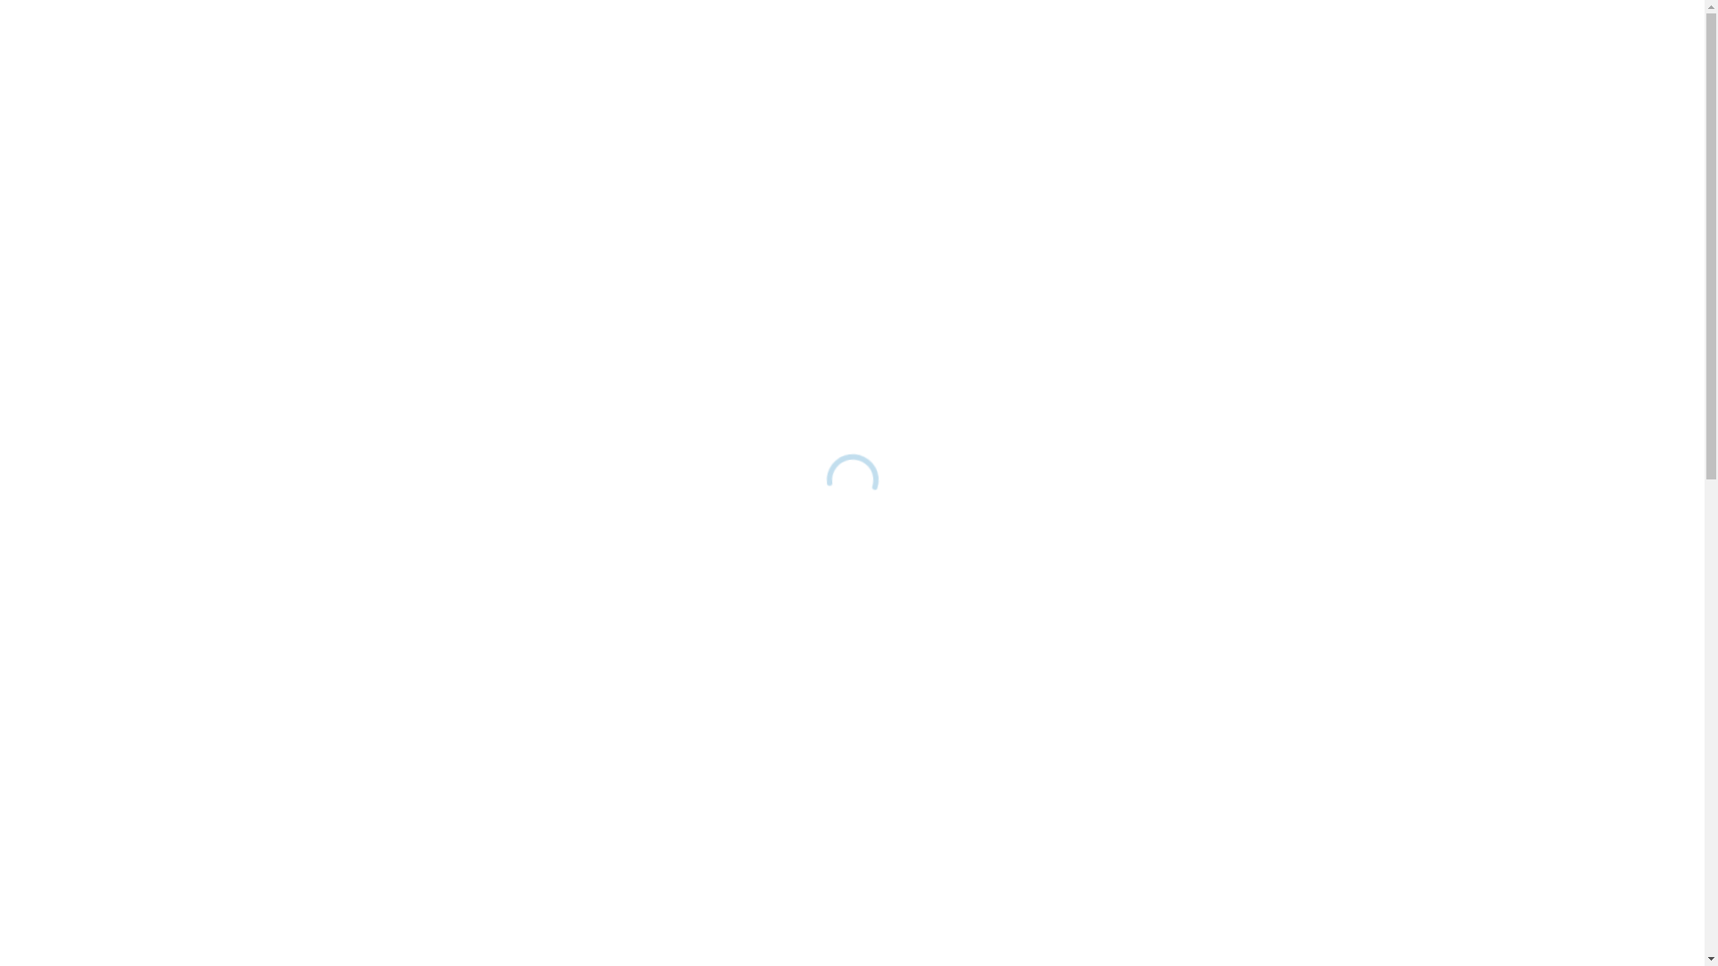 This screenshot has height=966, width=1718. I want to click on CONTACT, so click(1457, 40).